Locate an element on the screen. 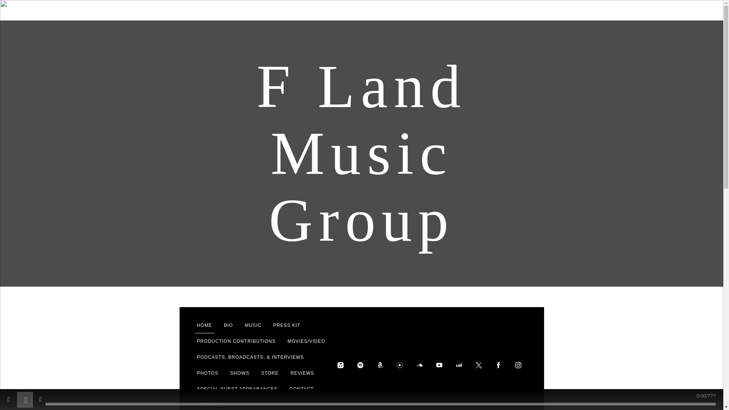 This screenshot has width=729, height=410. CONTACT is located at coordinates (301, 389).